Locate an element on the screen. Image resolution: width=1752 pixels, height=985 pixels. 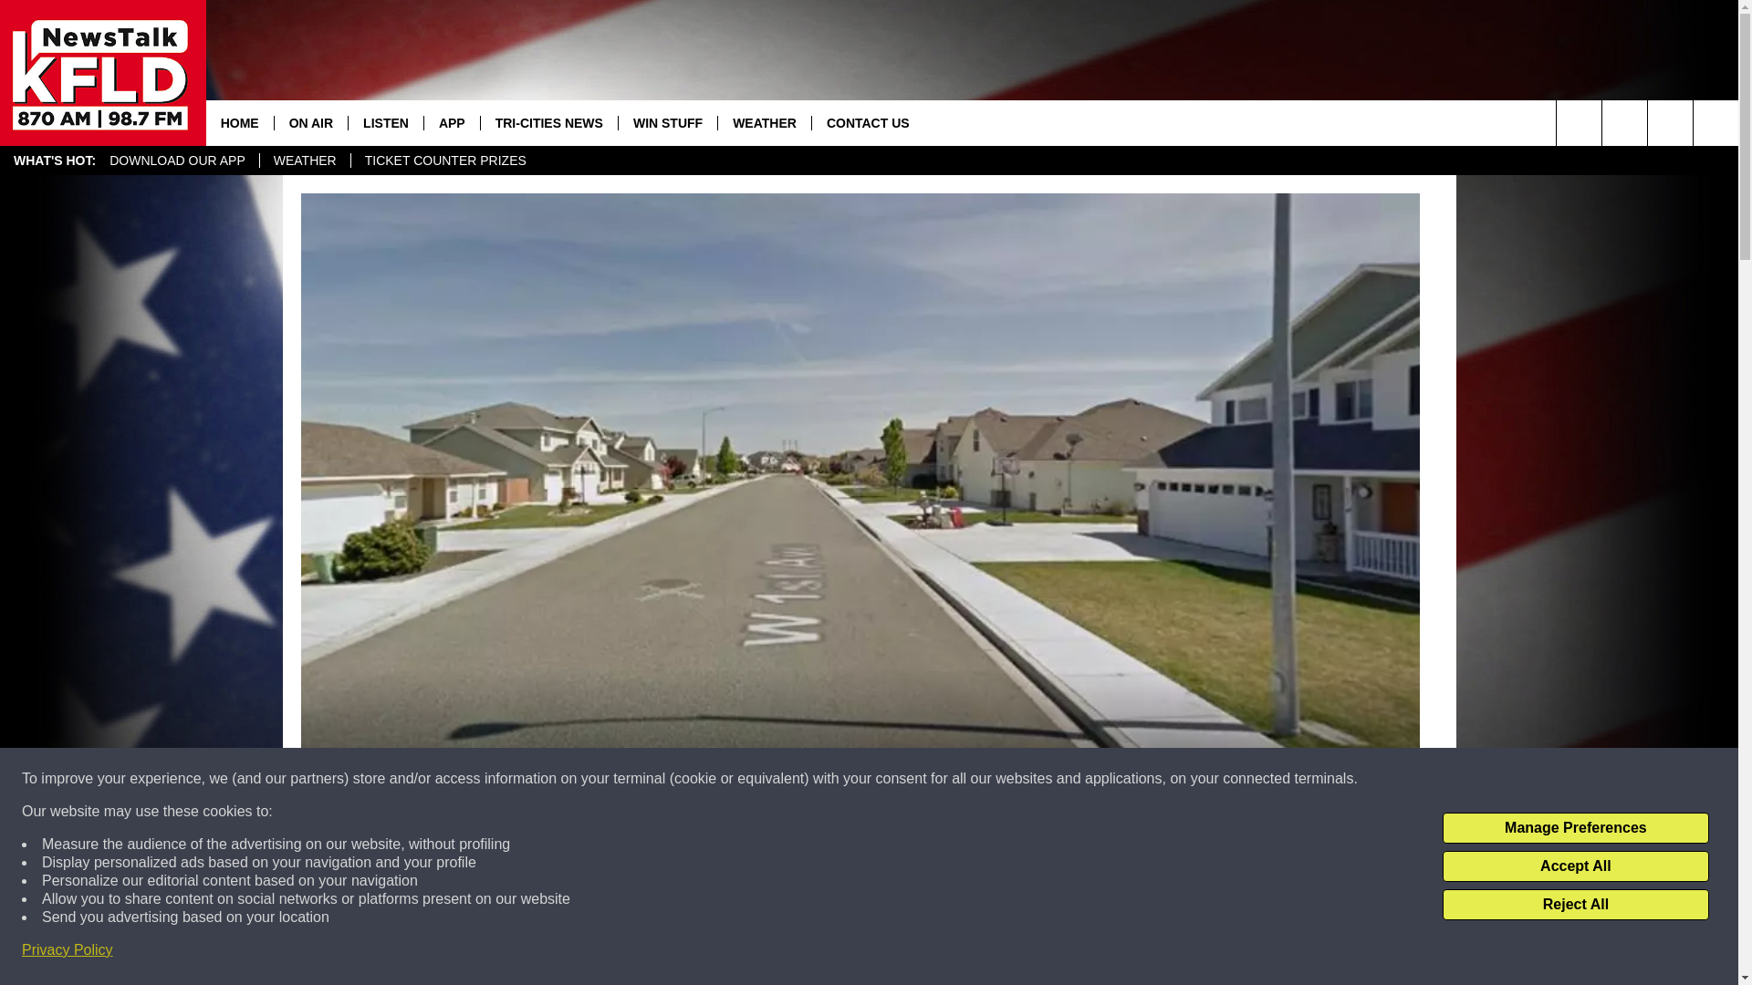
Privacy Policy is located at coordinates (68, 950).